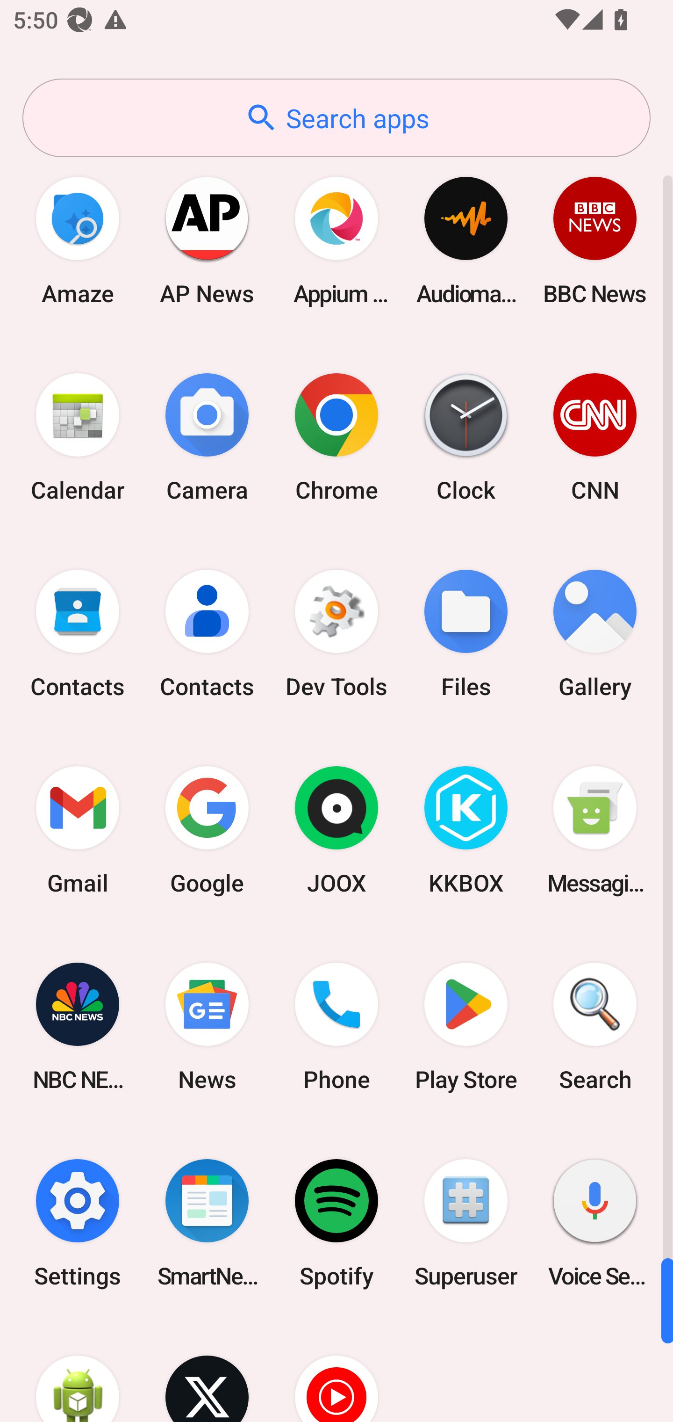  I want to click on Contacts, so click(207, 634).